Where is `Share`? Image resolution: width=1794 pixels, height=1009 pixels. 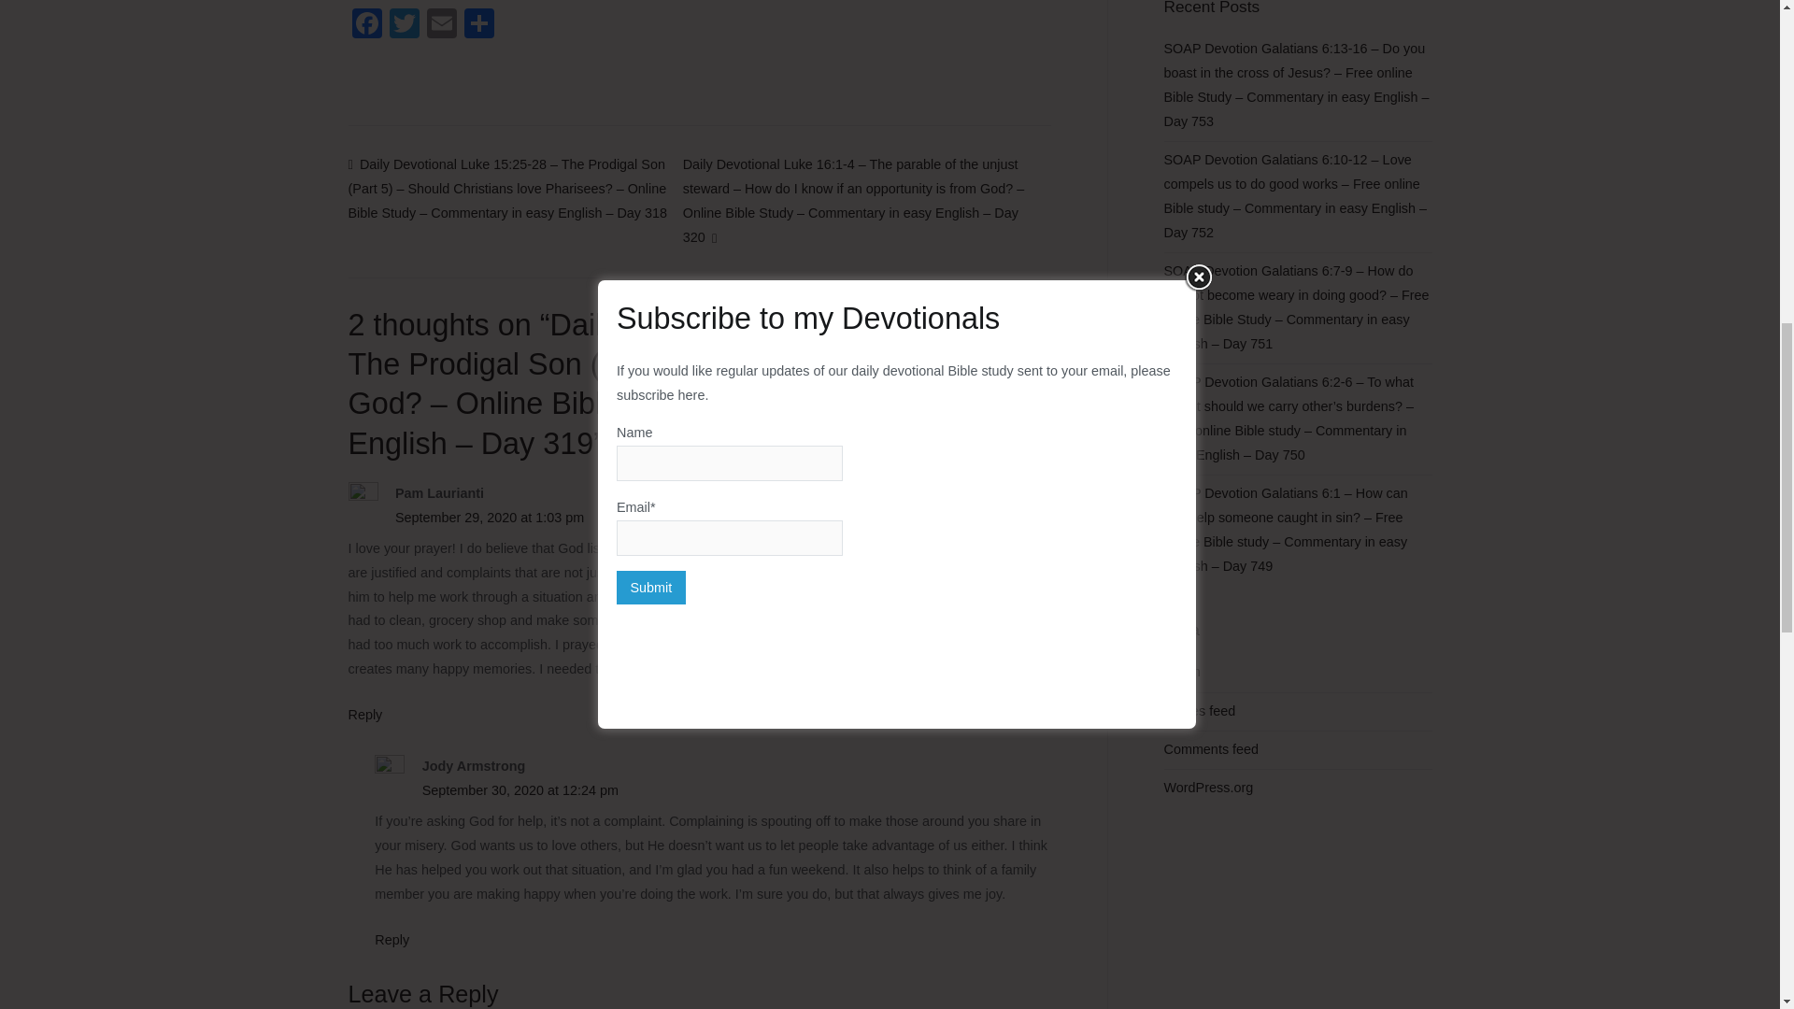
Share is located at coordinates (477, 25).